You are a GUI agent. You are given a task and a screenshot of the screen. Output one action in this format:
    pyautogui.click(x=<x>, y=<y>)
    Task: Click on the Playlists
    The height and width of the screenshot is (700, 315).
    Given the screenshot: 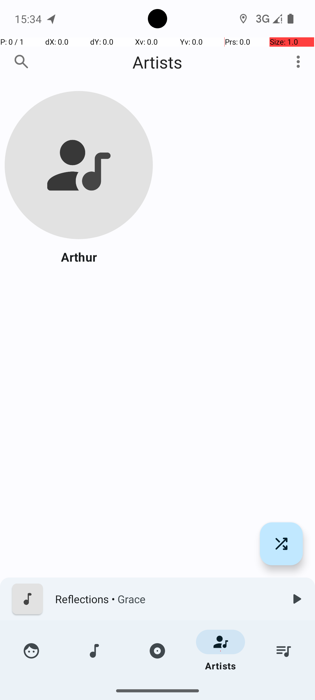 What is the action you would take?
    pyautogui.click(x=283, y=651)
    